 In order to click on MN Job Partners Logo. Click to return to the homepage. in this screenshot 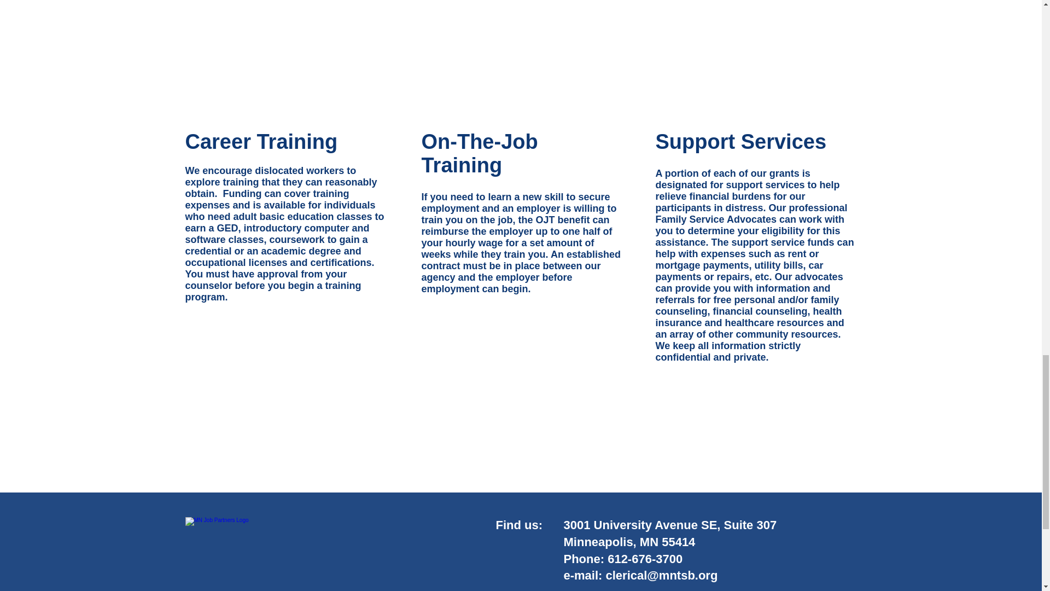, I will do `click(294, 543)`.